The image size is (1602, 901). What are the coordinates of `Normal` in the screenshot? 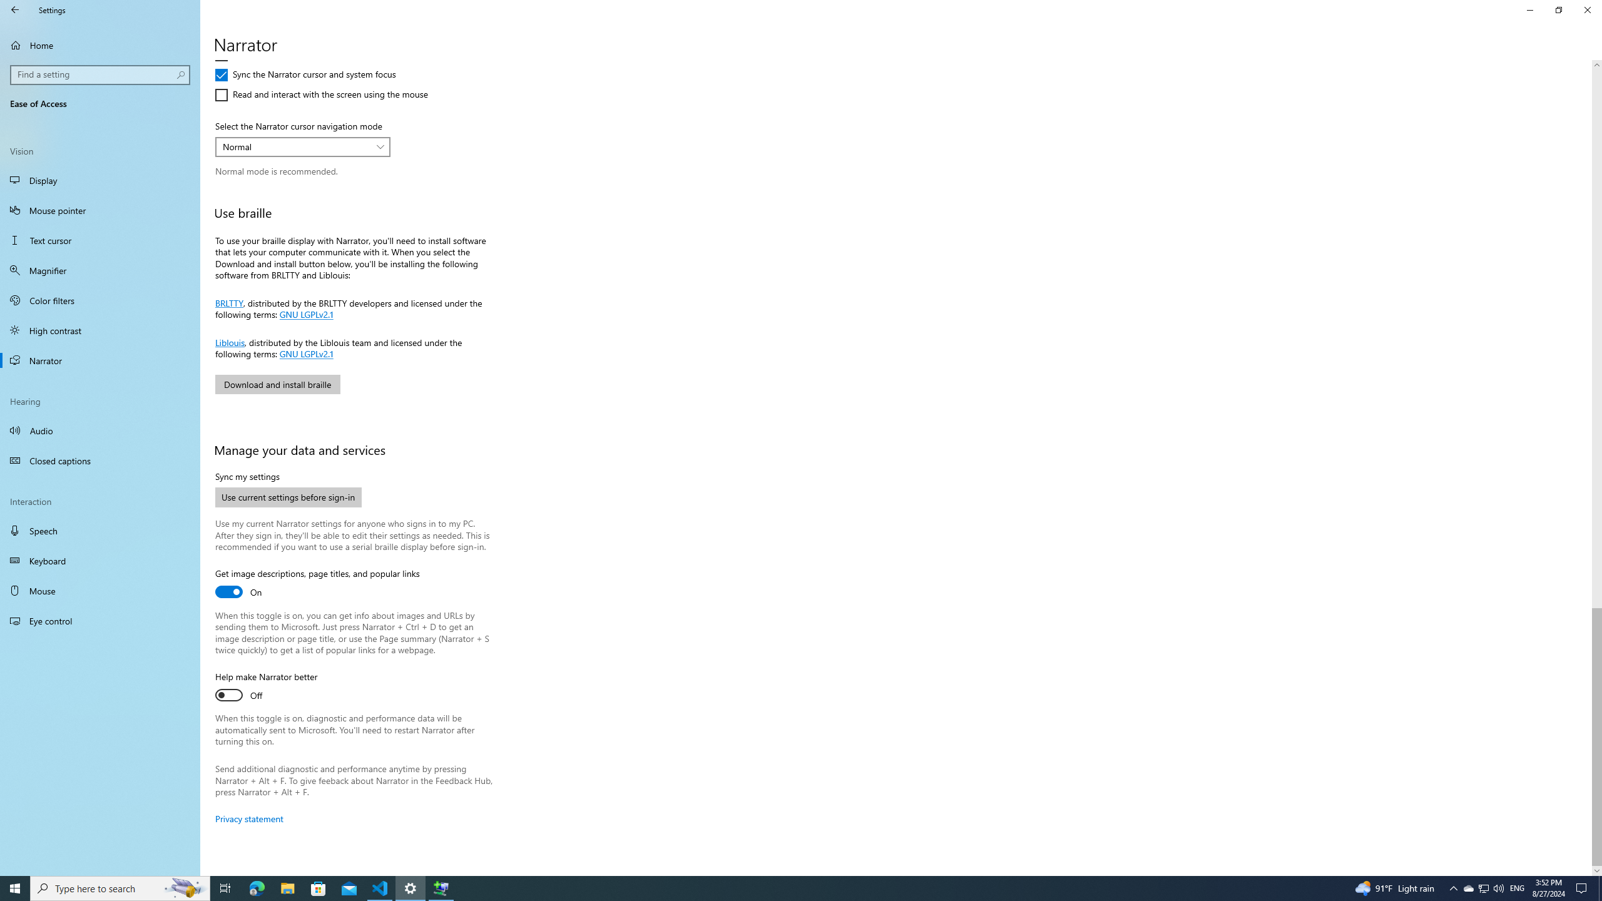 It's located at (296, 146).